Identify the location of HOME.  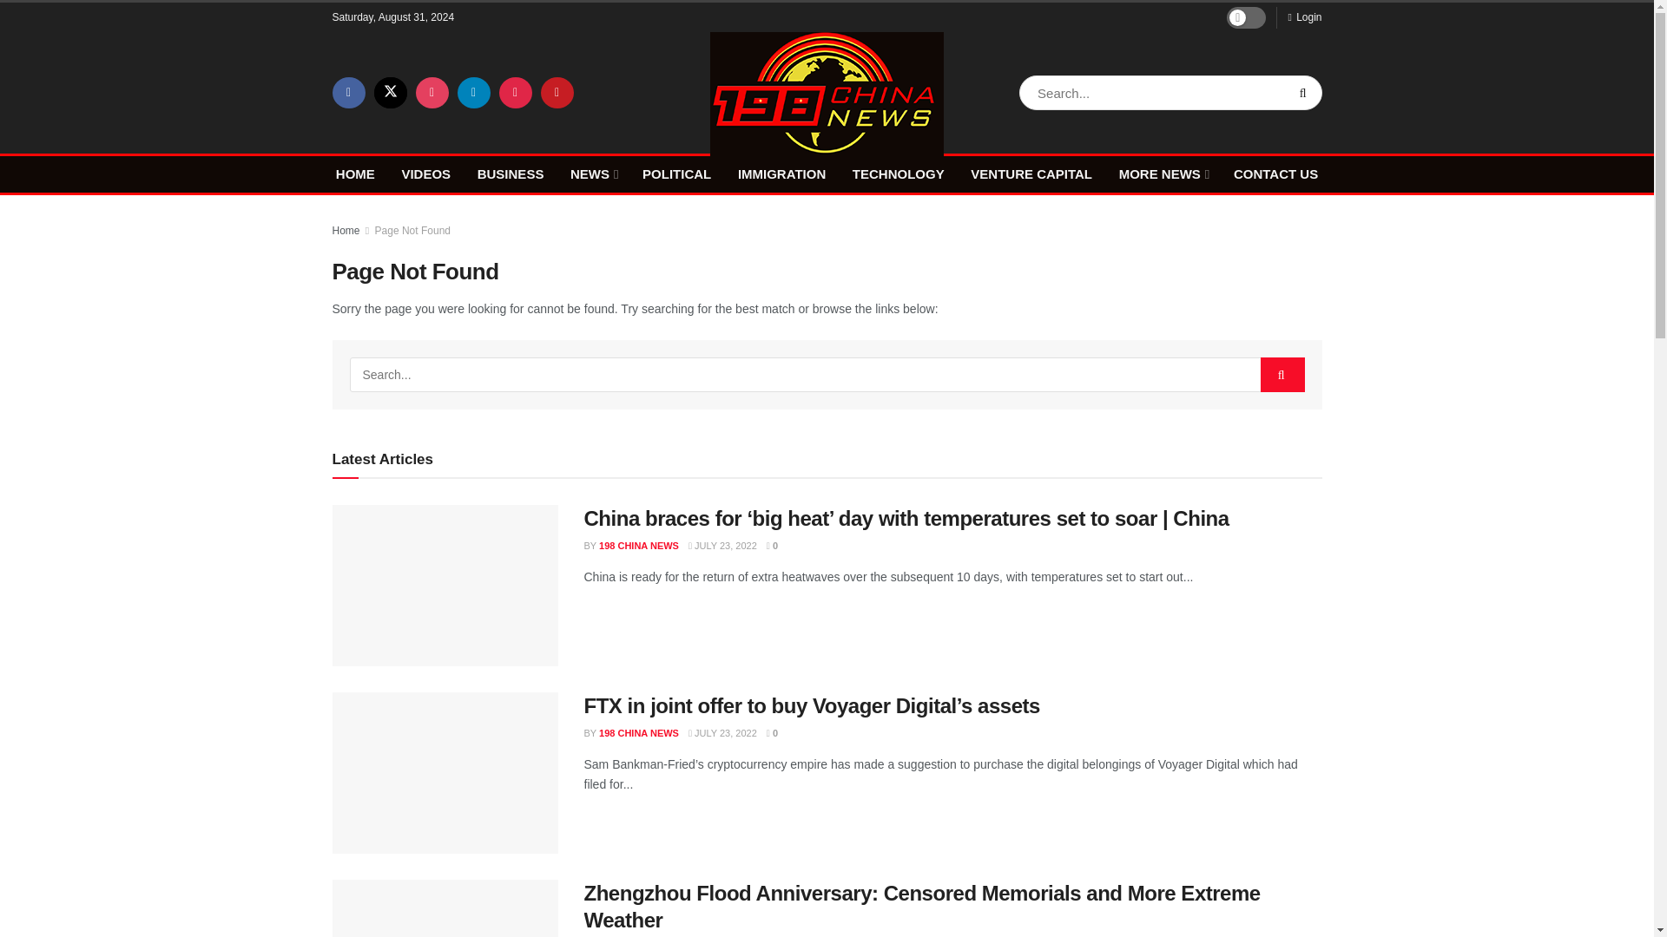
(356, 174).